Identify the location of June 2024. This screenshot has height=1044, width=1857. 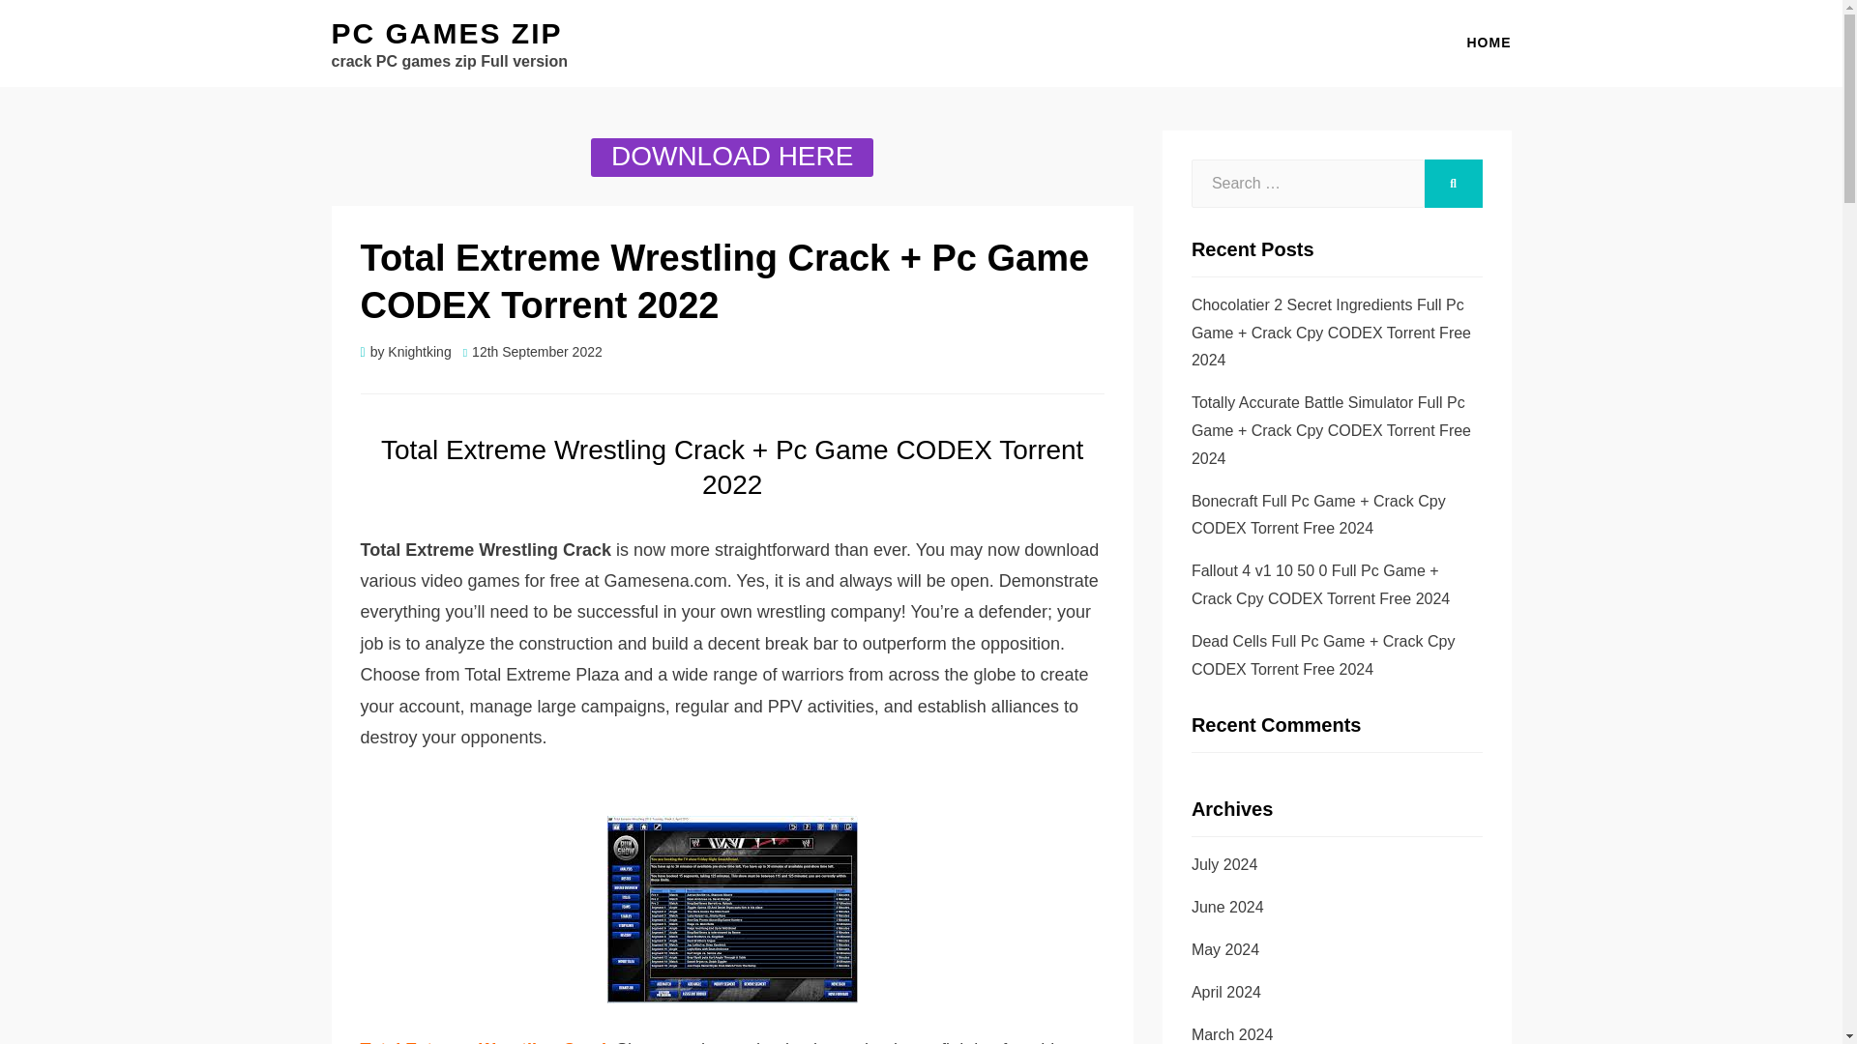
(1228, 907).